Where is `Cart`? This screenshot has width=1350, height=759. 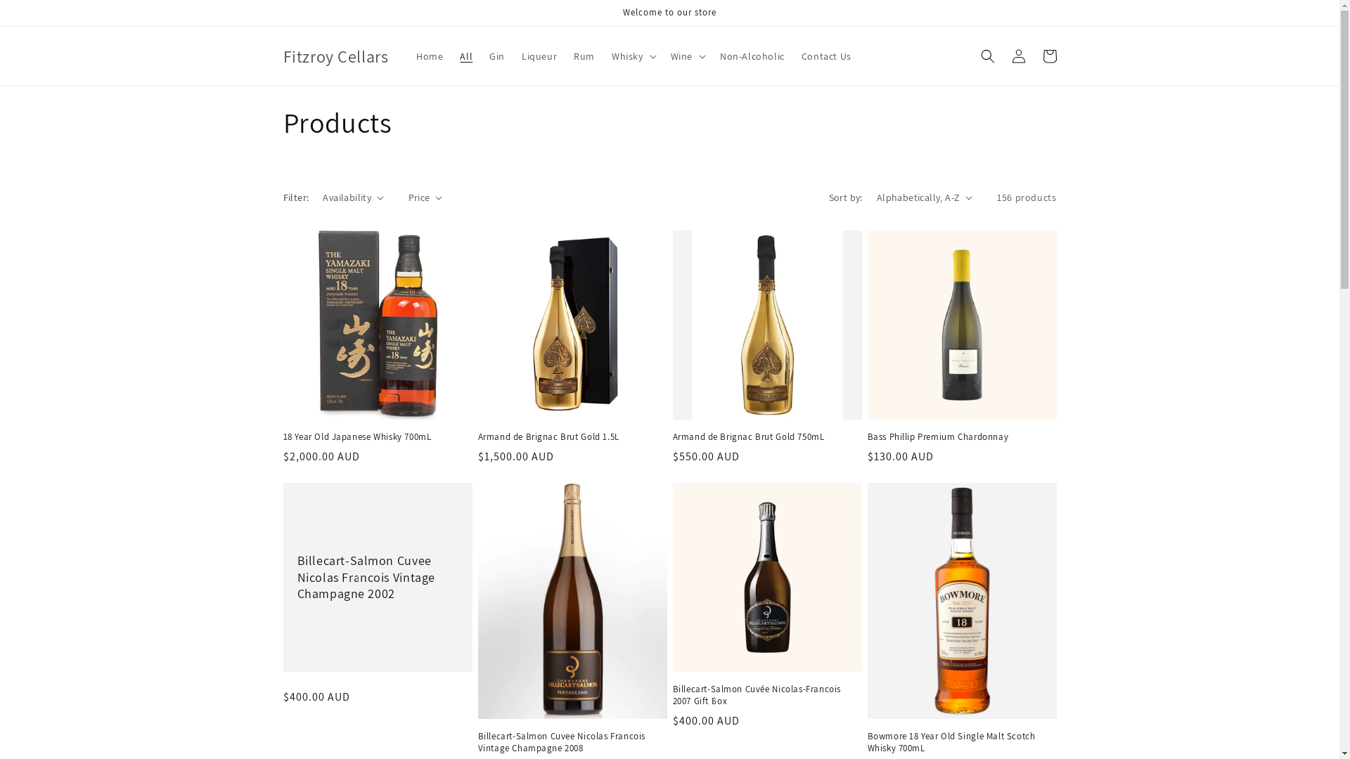 Cart is located at coordinates (1049, 56).